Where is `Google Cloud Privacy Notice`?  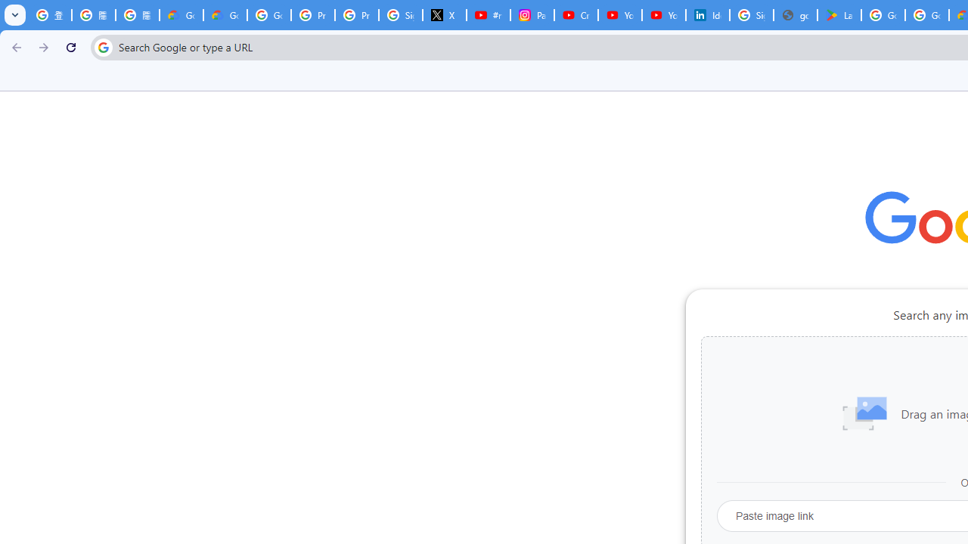
Google Cloud Privacy Notice is located at coordinates (225, 15).